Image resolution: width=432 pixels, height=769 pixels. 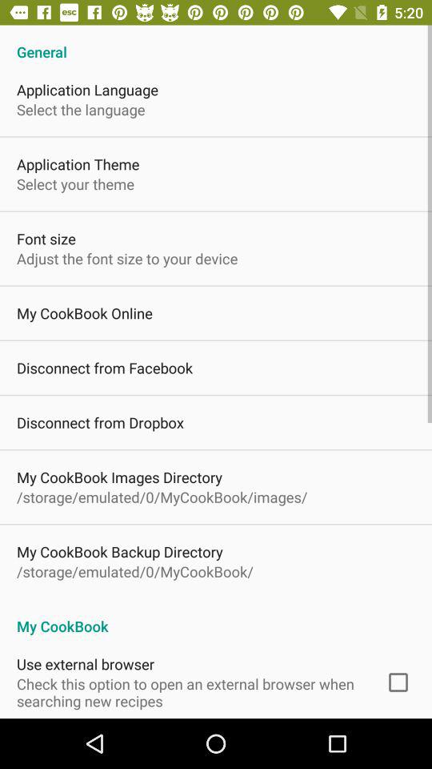 I want to click on turn off item below application language icon, so click(x=81, y=109).